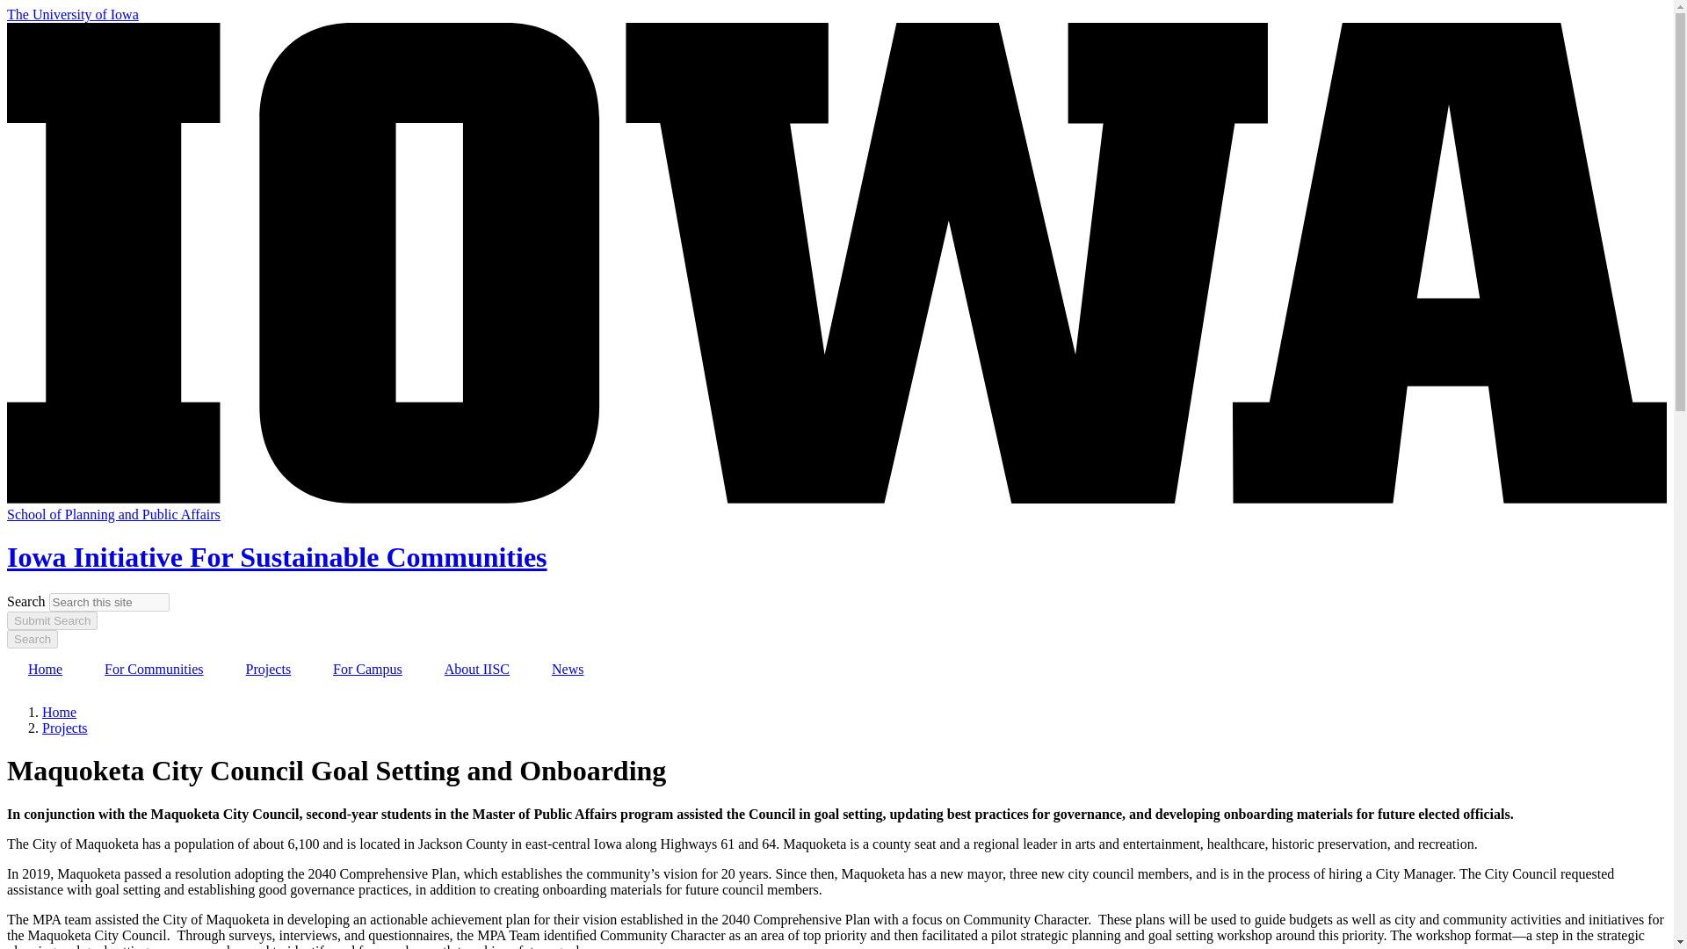 The width and height of the screenshot is (1687, 949). Describe the element at coordinates (32, 639) in the screenshot. I see `Search` at that location.